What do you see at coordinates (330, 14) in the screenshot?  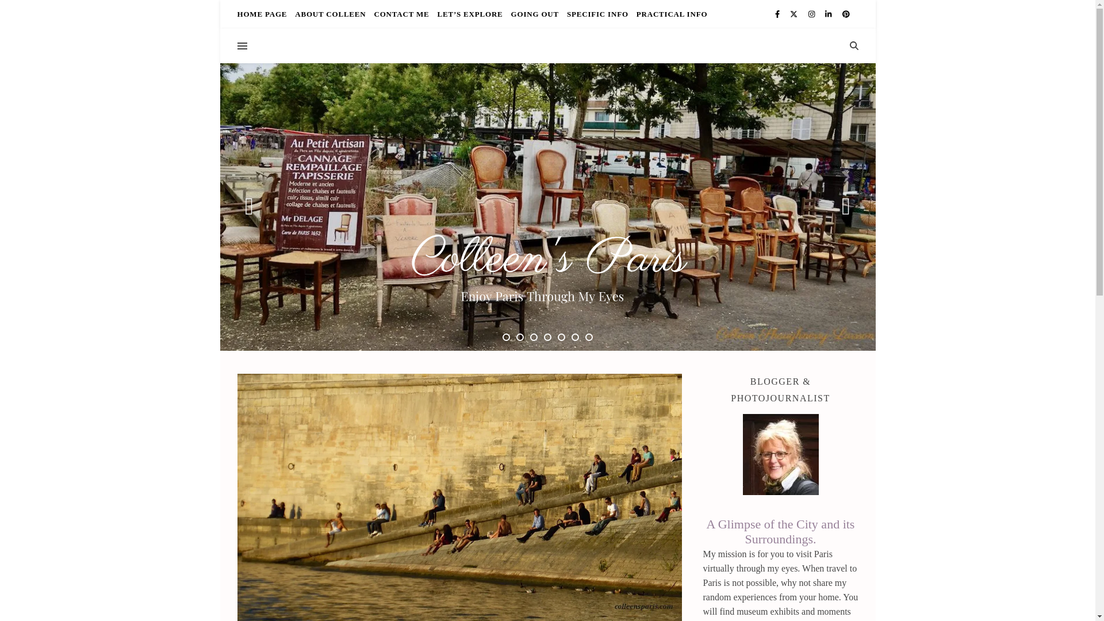 I see `ABOUT COLLEEN` at bounding box center [330, 14].